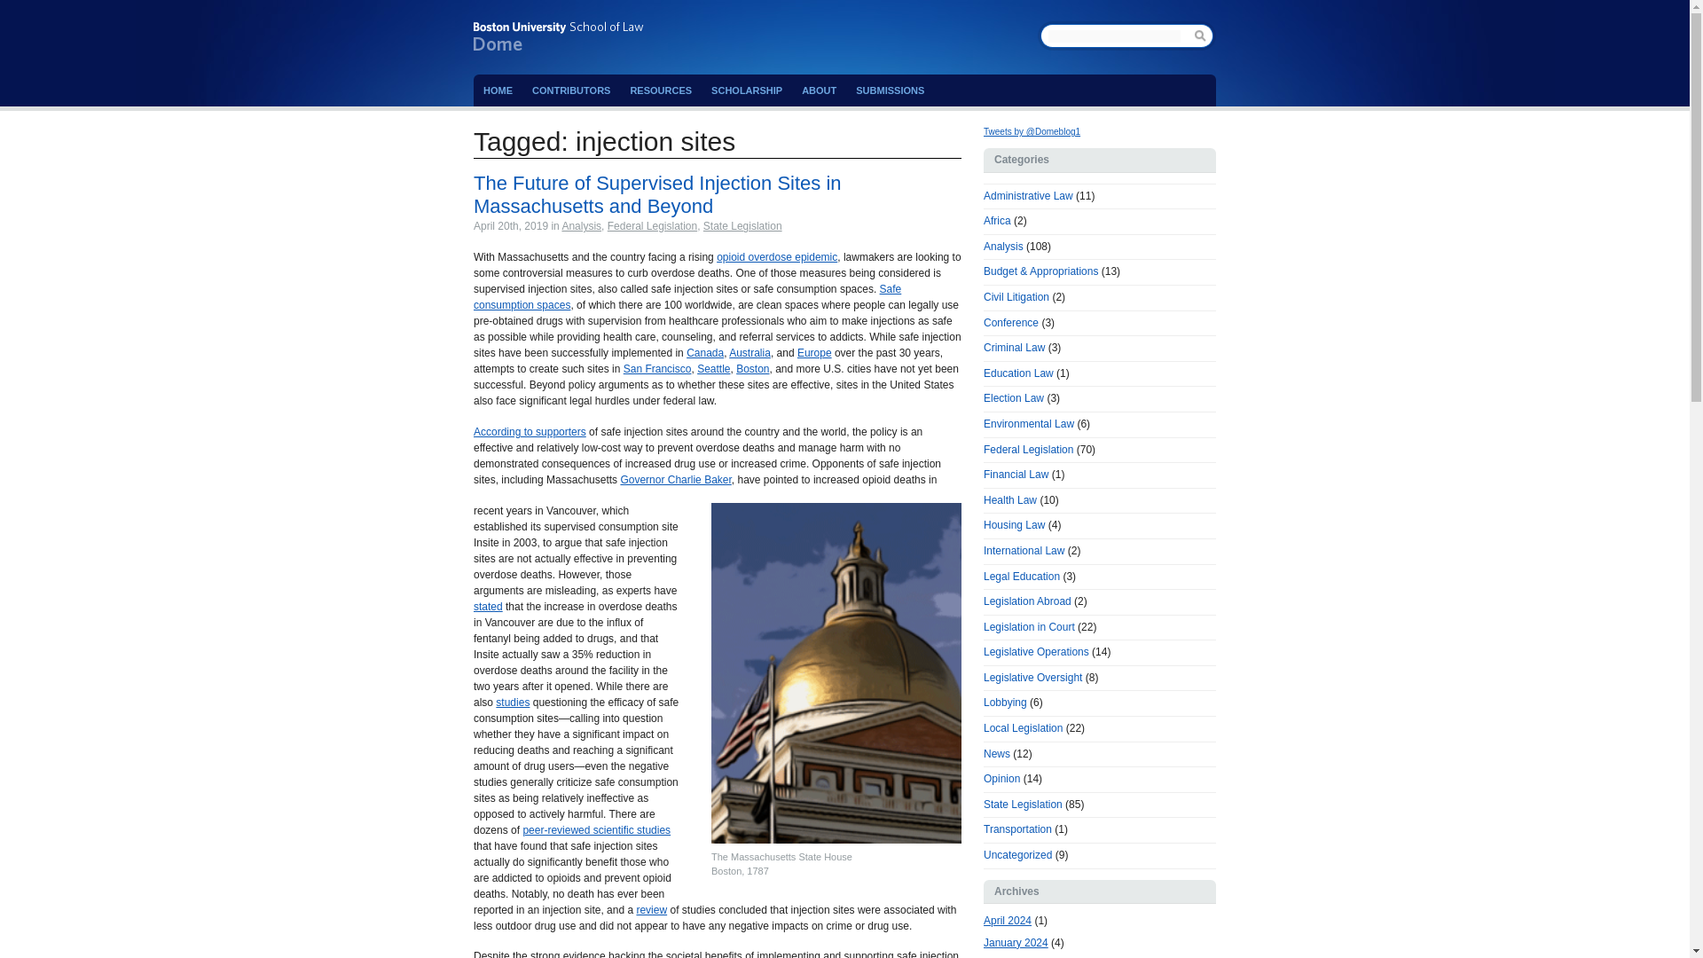  Describe the element at coordinates (571, 90) in the screenshot. I see `CONTRIBUTORS` at that location.